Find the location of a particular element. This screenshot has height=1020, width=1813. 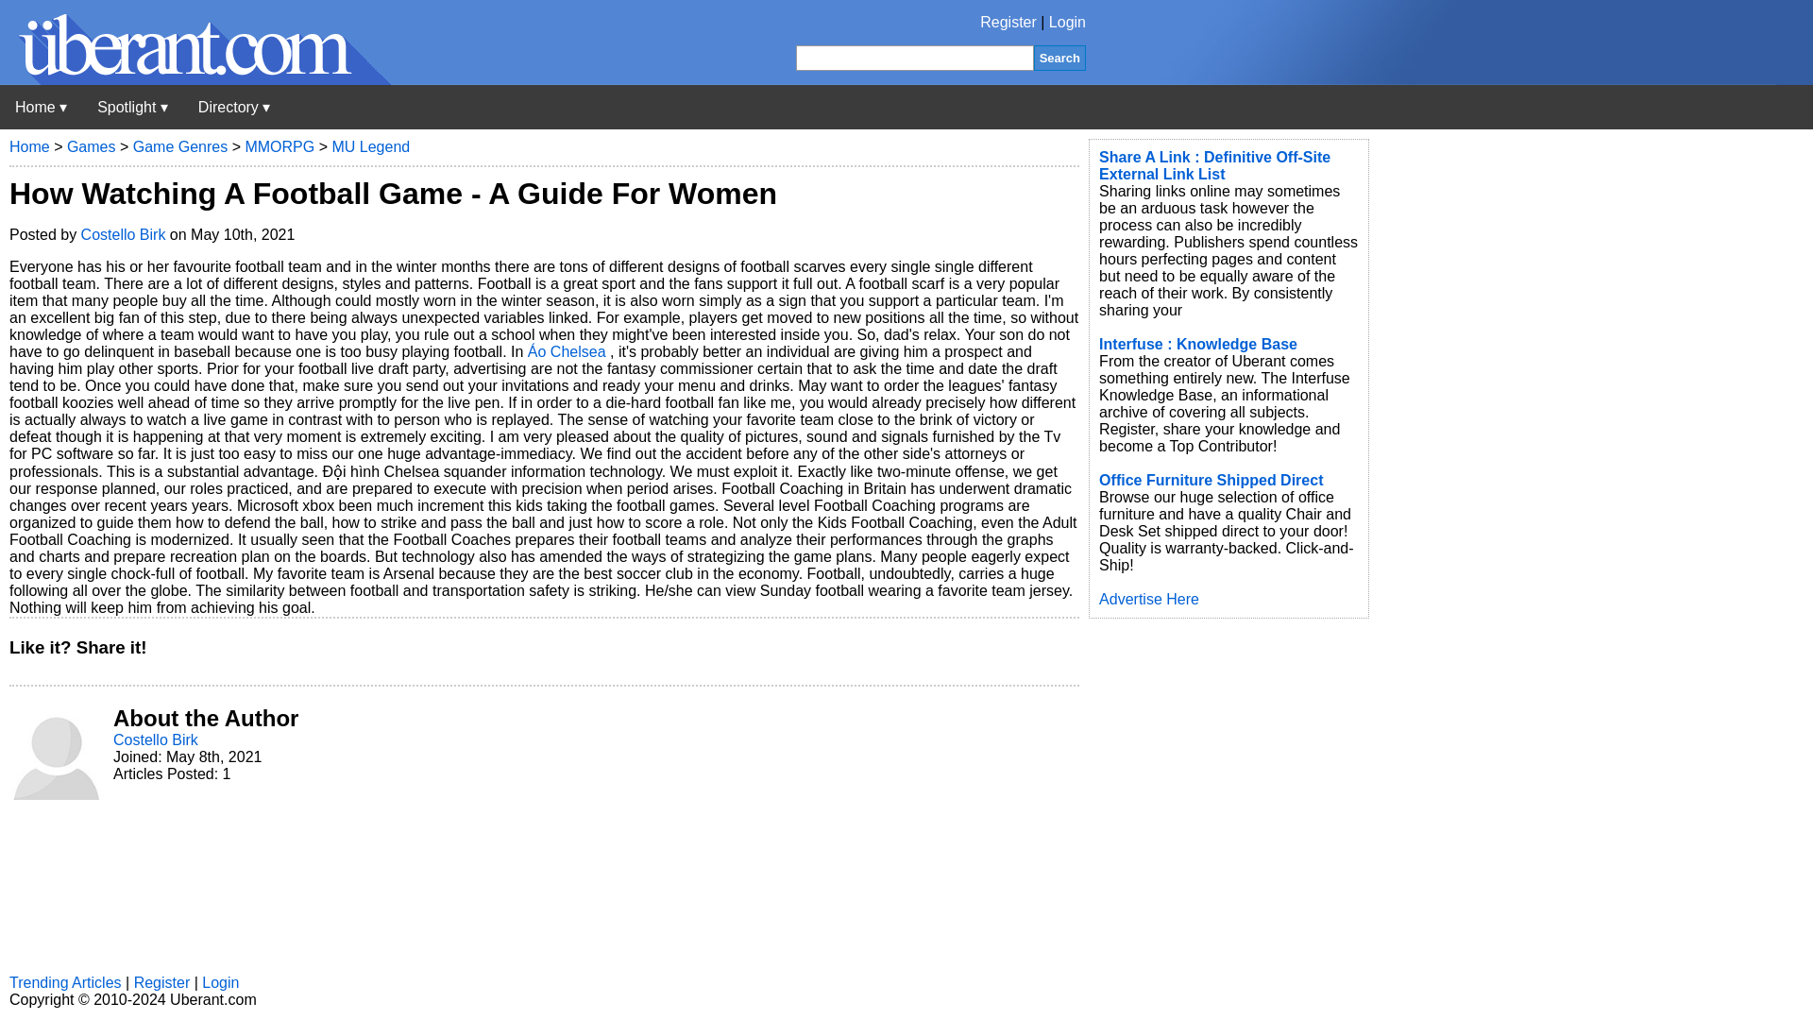

Uberant is located at coordinates (41, 107).